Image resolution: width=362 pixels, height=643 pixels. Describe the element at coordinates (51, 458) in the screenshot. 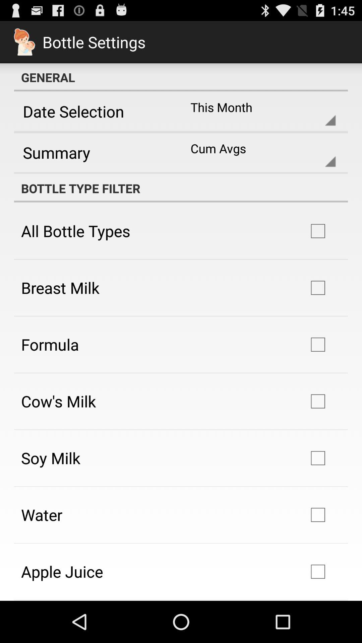

I see `turn off soy milk` at that location.